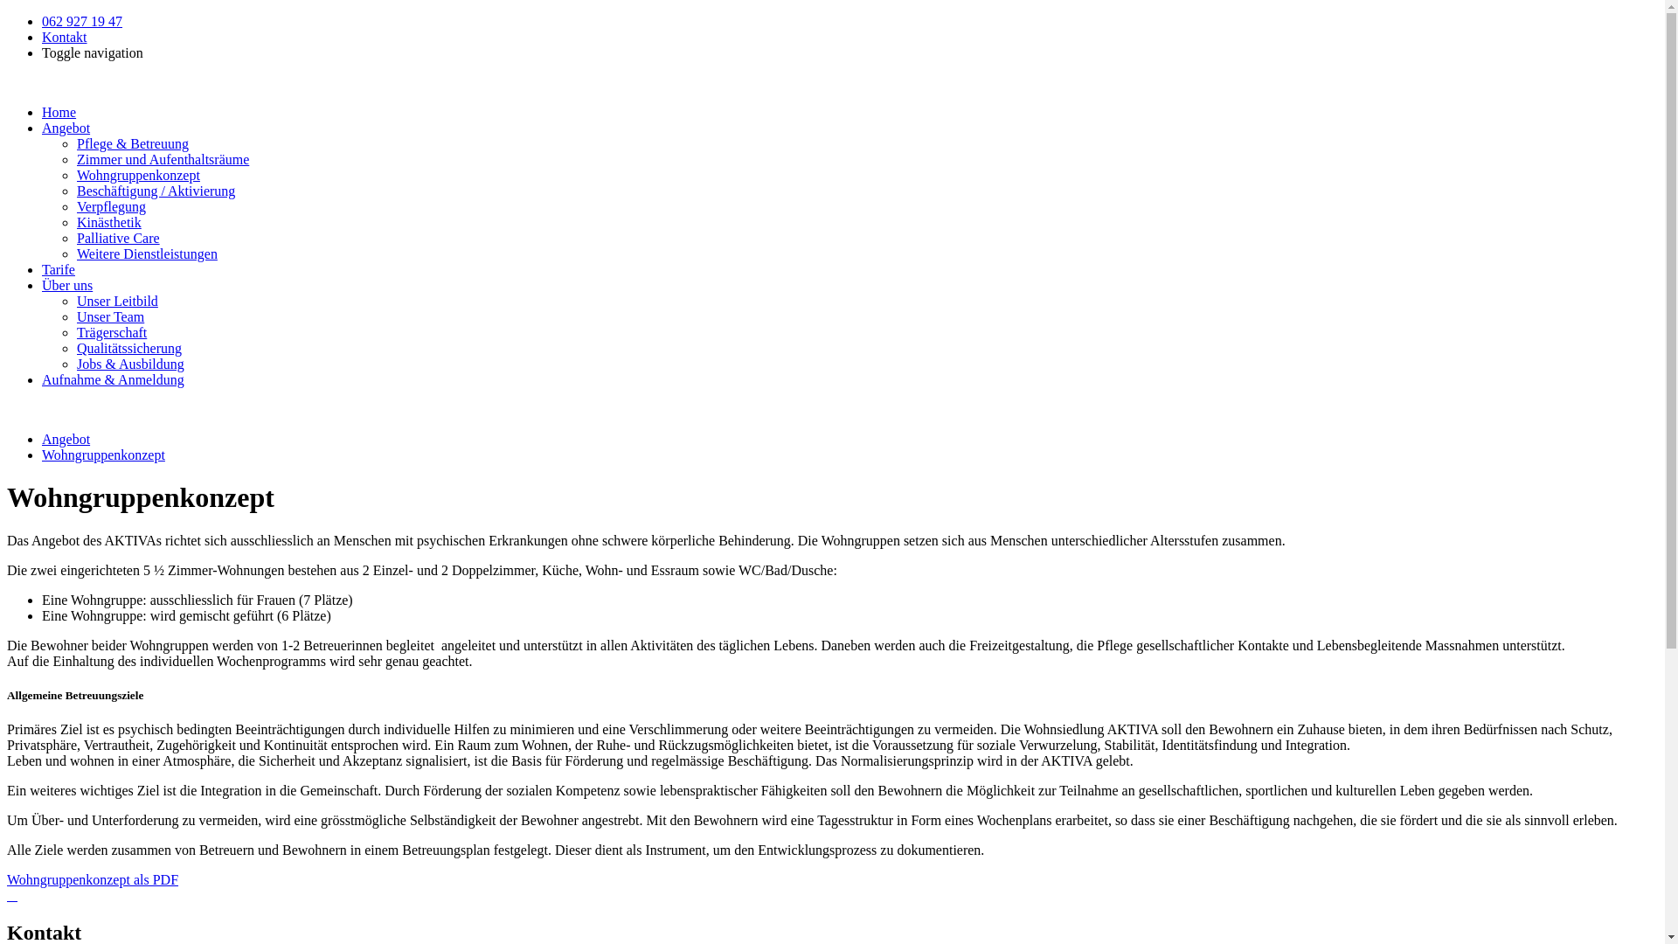 This screenshot has height=944, width=1678. Describe the element at coordinates (9, 895) in the screenshot. I see `WG2.JPG` at that location.